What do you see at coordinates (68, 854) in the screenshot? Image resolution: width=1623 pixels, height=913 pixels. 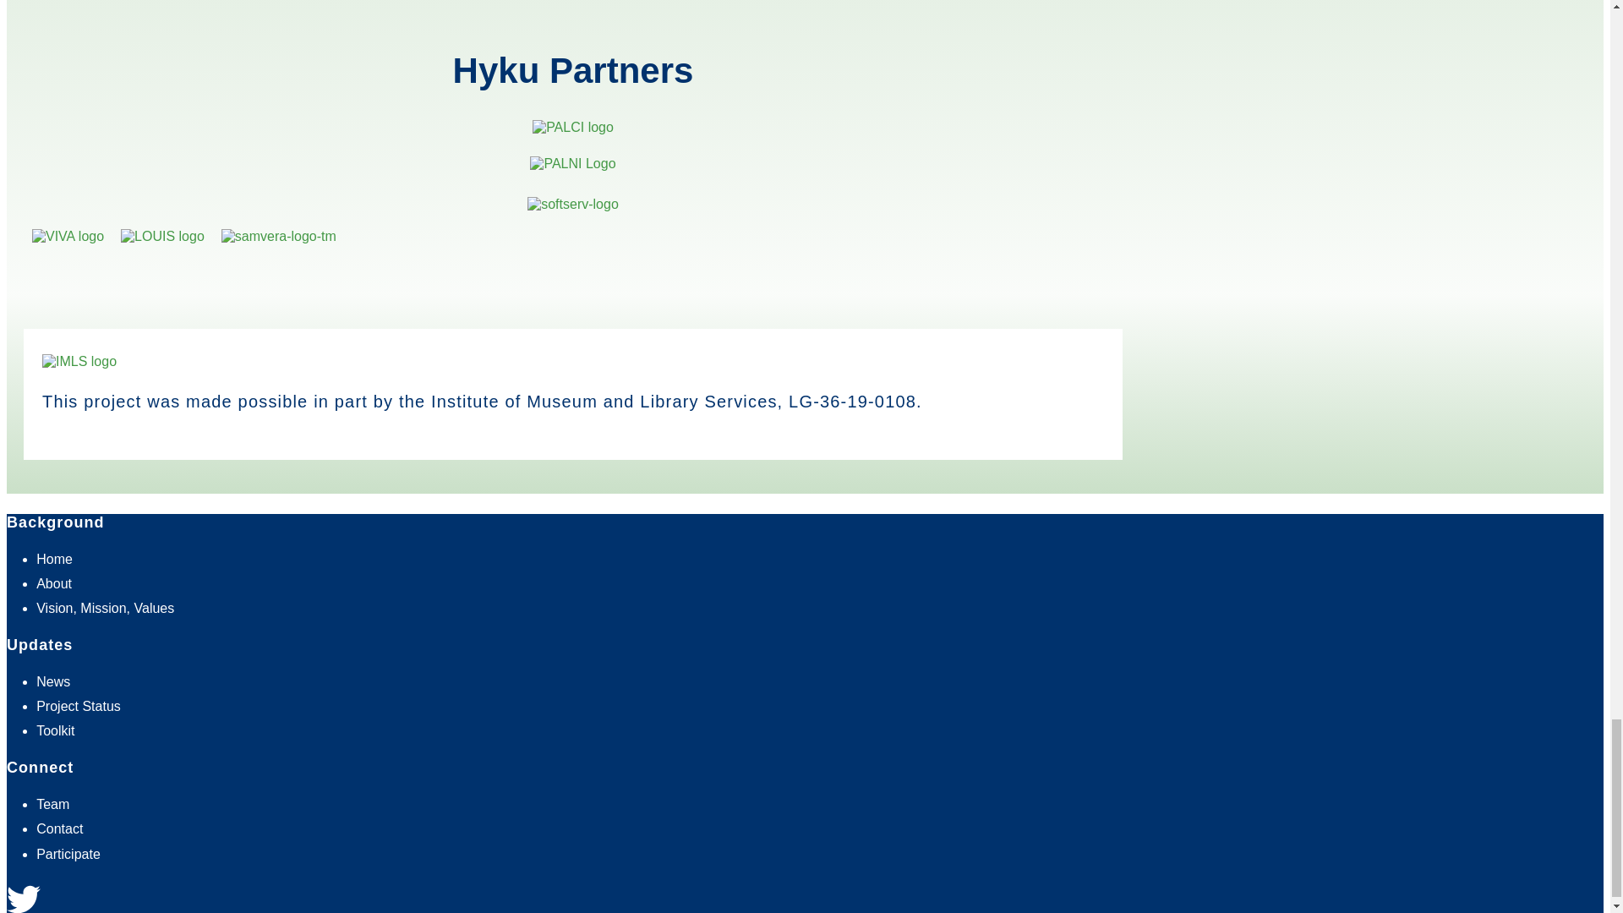 I see `Participate` at bounding box center [68, 854].